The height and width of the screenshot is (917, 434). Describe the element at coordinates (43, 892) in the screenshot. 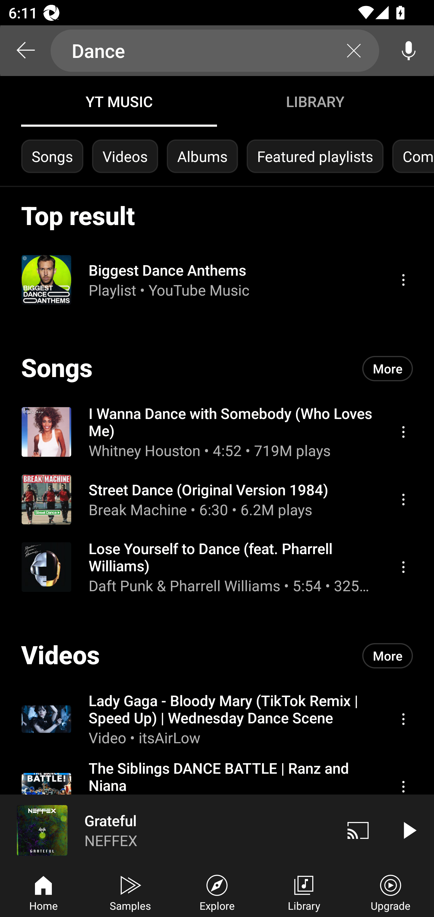

I see `Home` at that location.